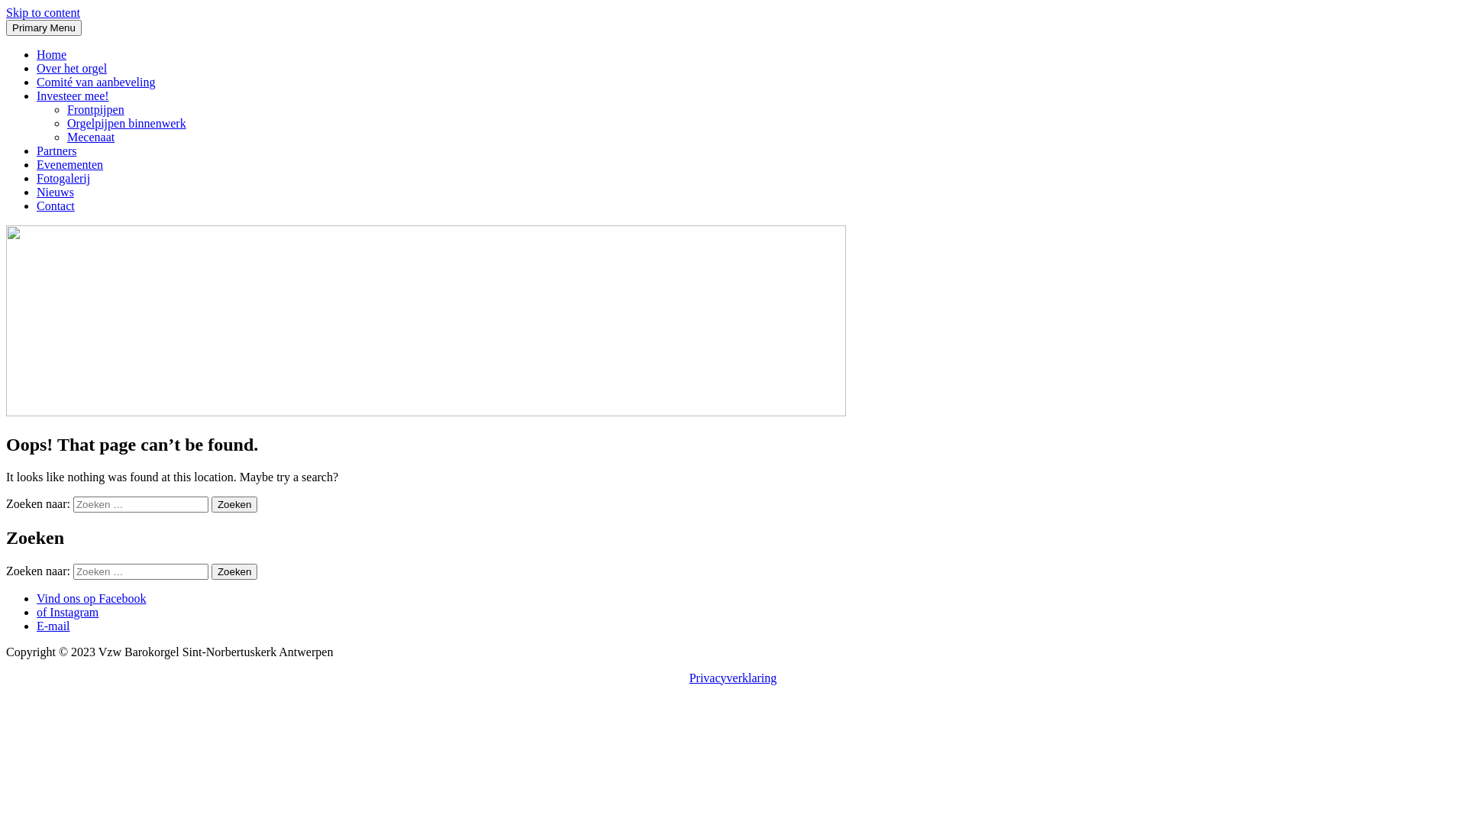 This screenshot has height=825, width=1466. What do you see at coordinates (72, 69) in the screenshot?
I see `Over het orgel` at bounding box center [72, 69].